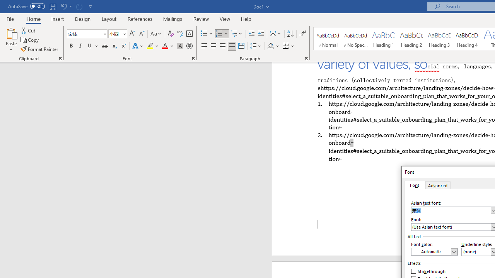 This screenshot has width=495, height=278. I want to click on Advanced, so click(438, 185).